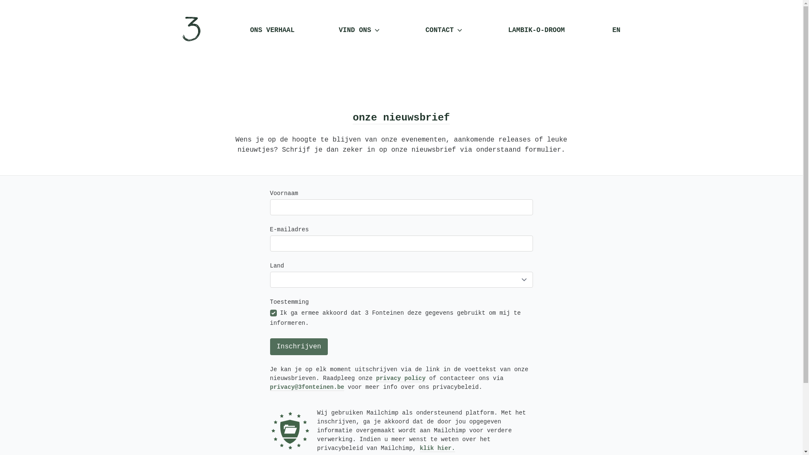 This screenshot has height=455, width=809. I want to click on ONS VERHAAL, so click(272, 30).